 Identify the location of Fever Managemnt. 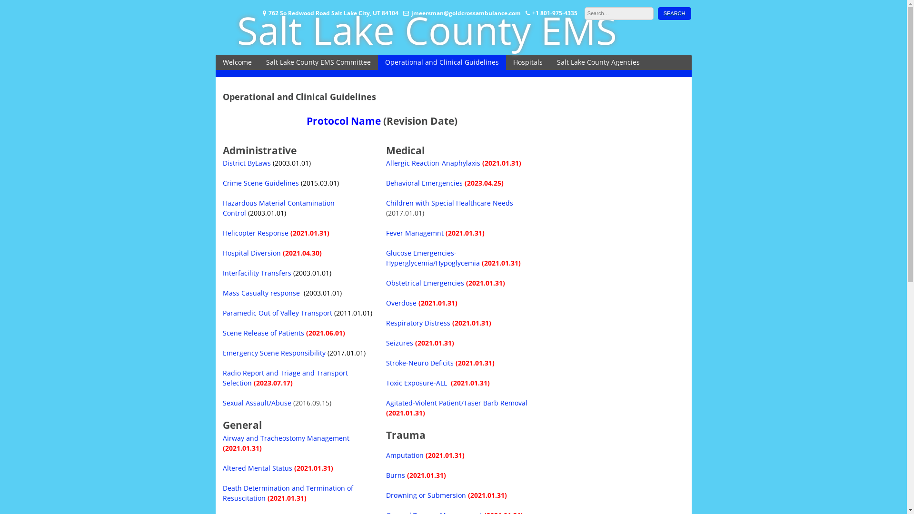
(415, 233).